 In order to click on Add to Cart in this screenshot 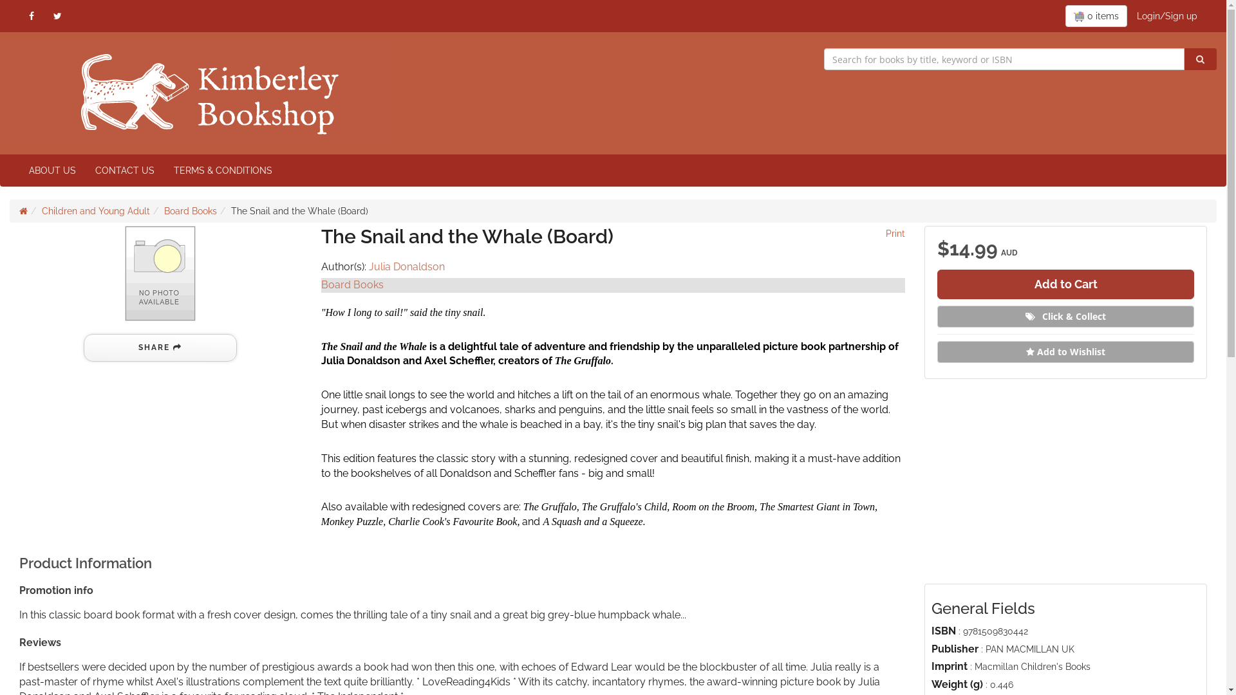, I will do `click(1066, 284)`.